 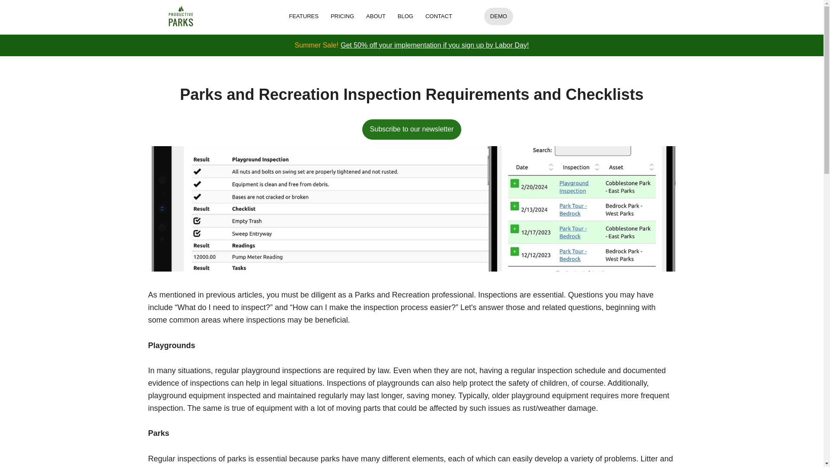 I want to click on FEATURES, so click(x=303, y=16).